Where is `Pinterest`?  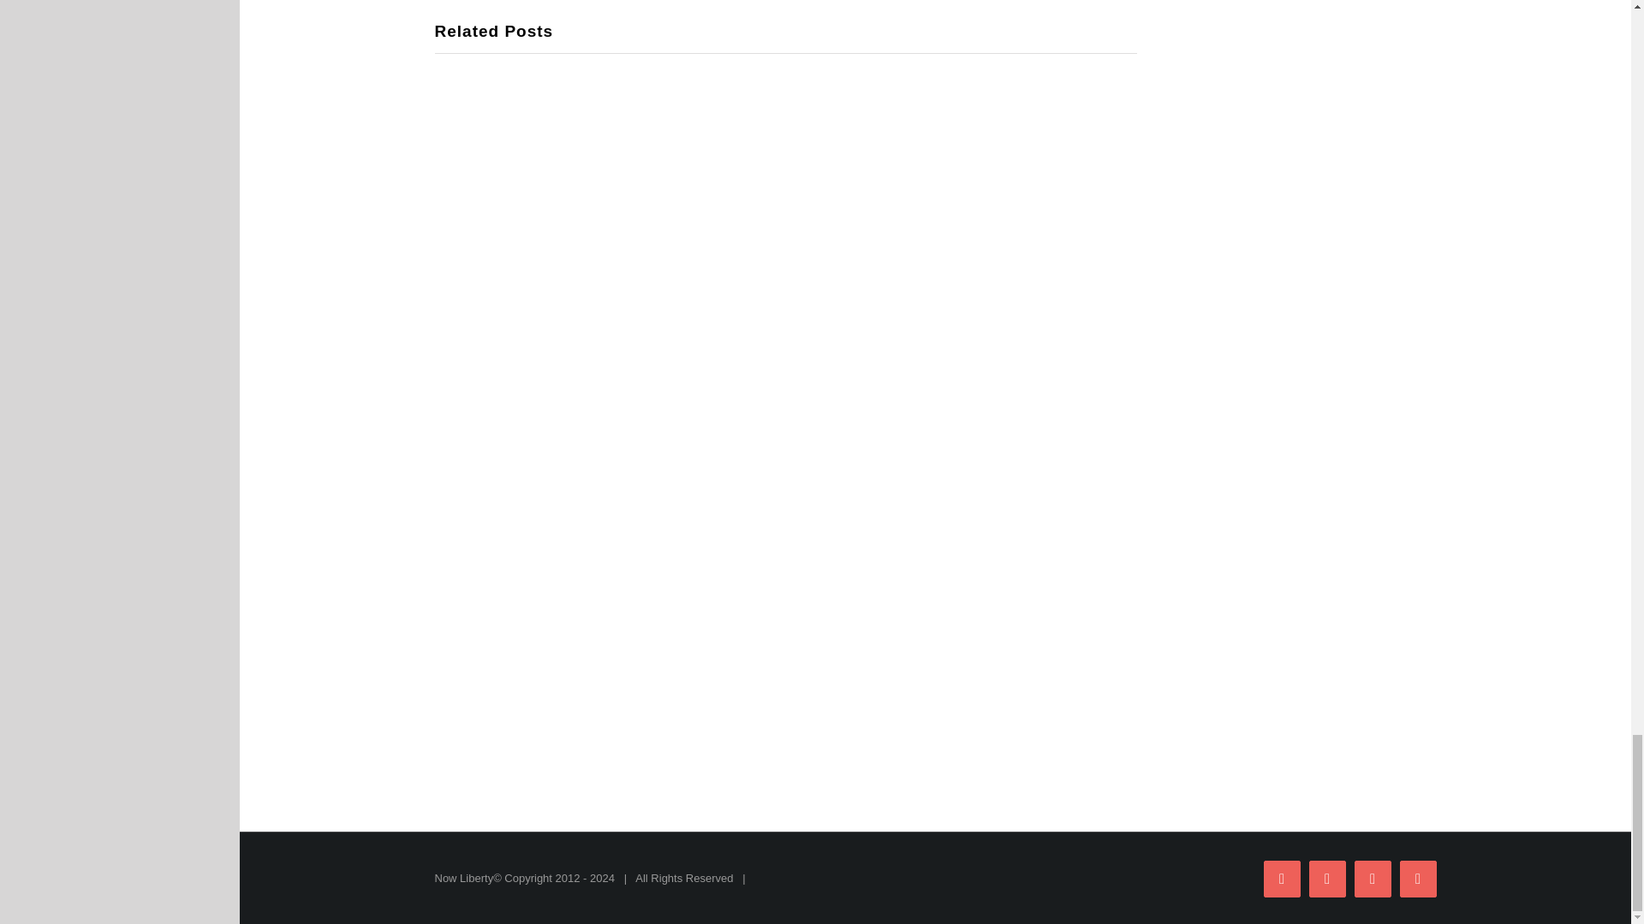
Pinterest is located at coordinates (1416, 878).